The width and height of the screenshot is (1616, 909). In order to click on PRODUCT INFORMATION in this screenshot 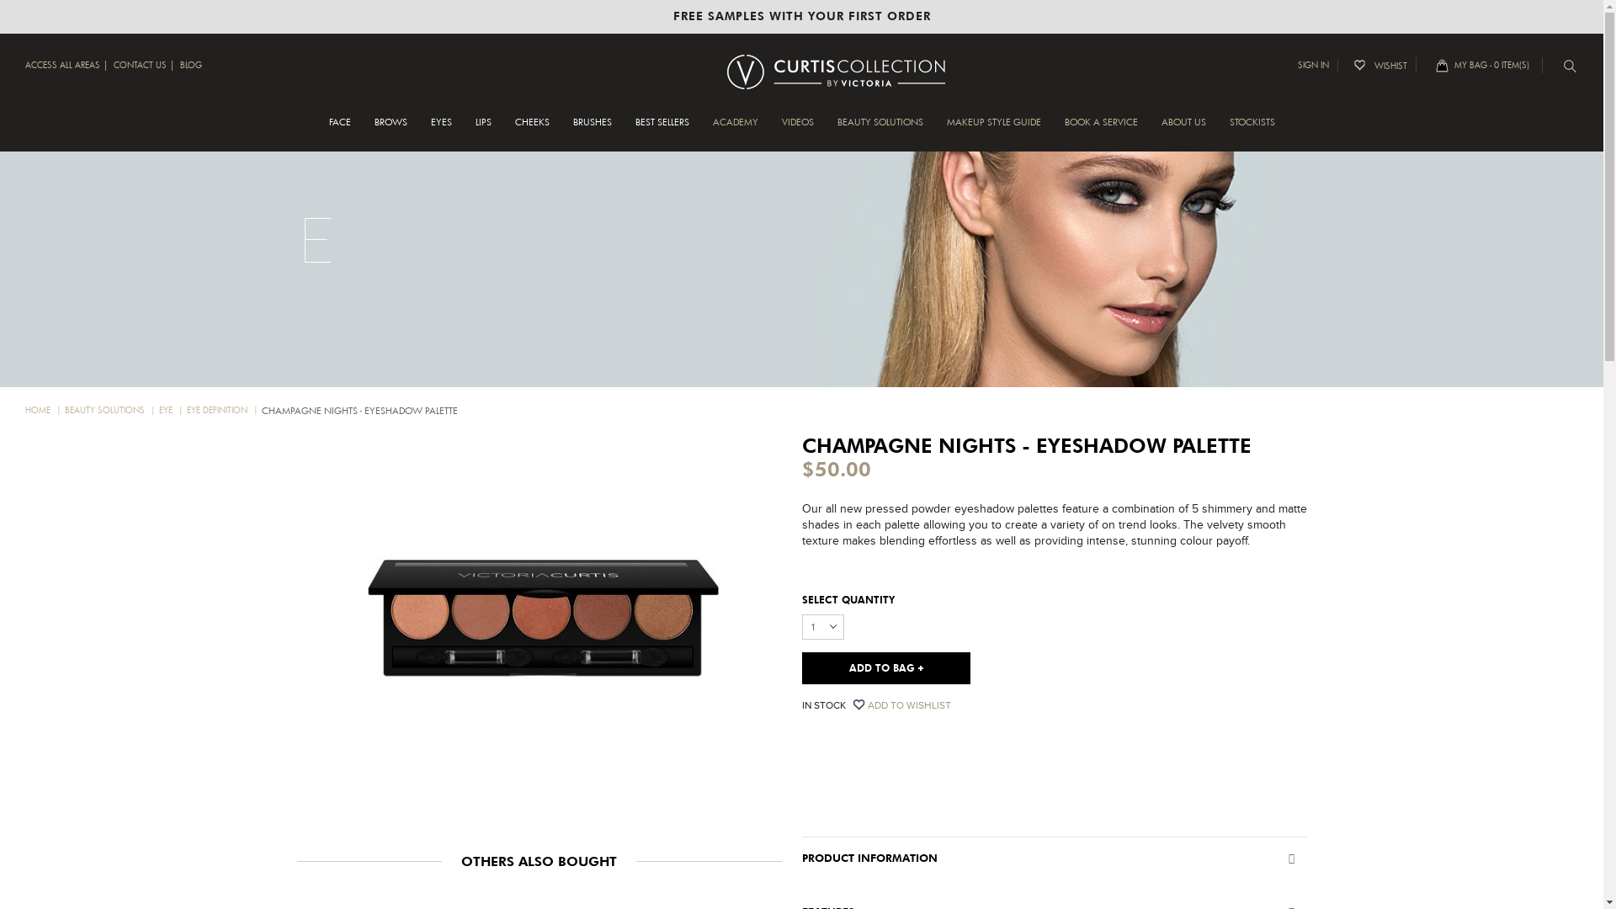, I will do `click(1054, 858)`.